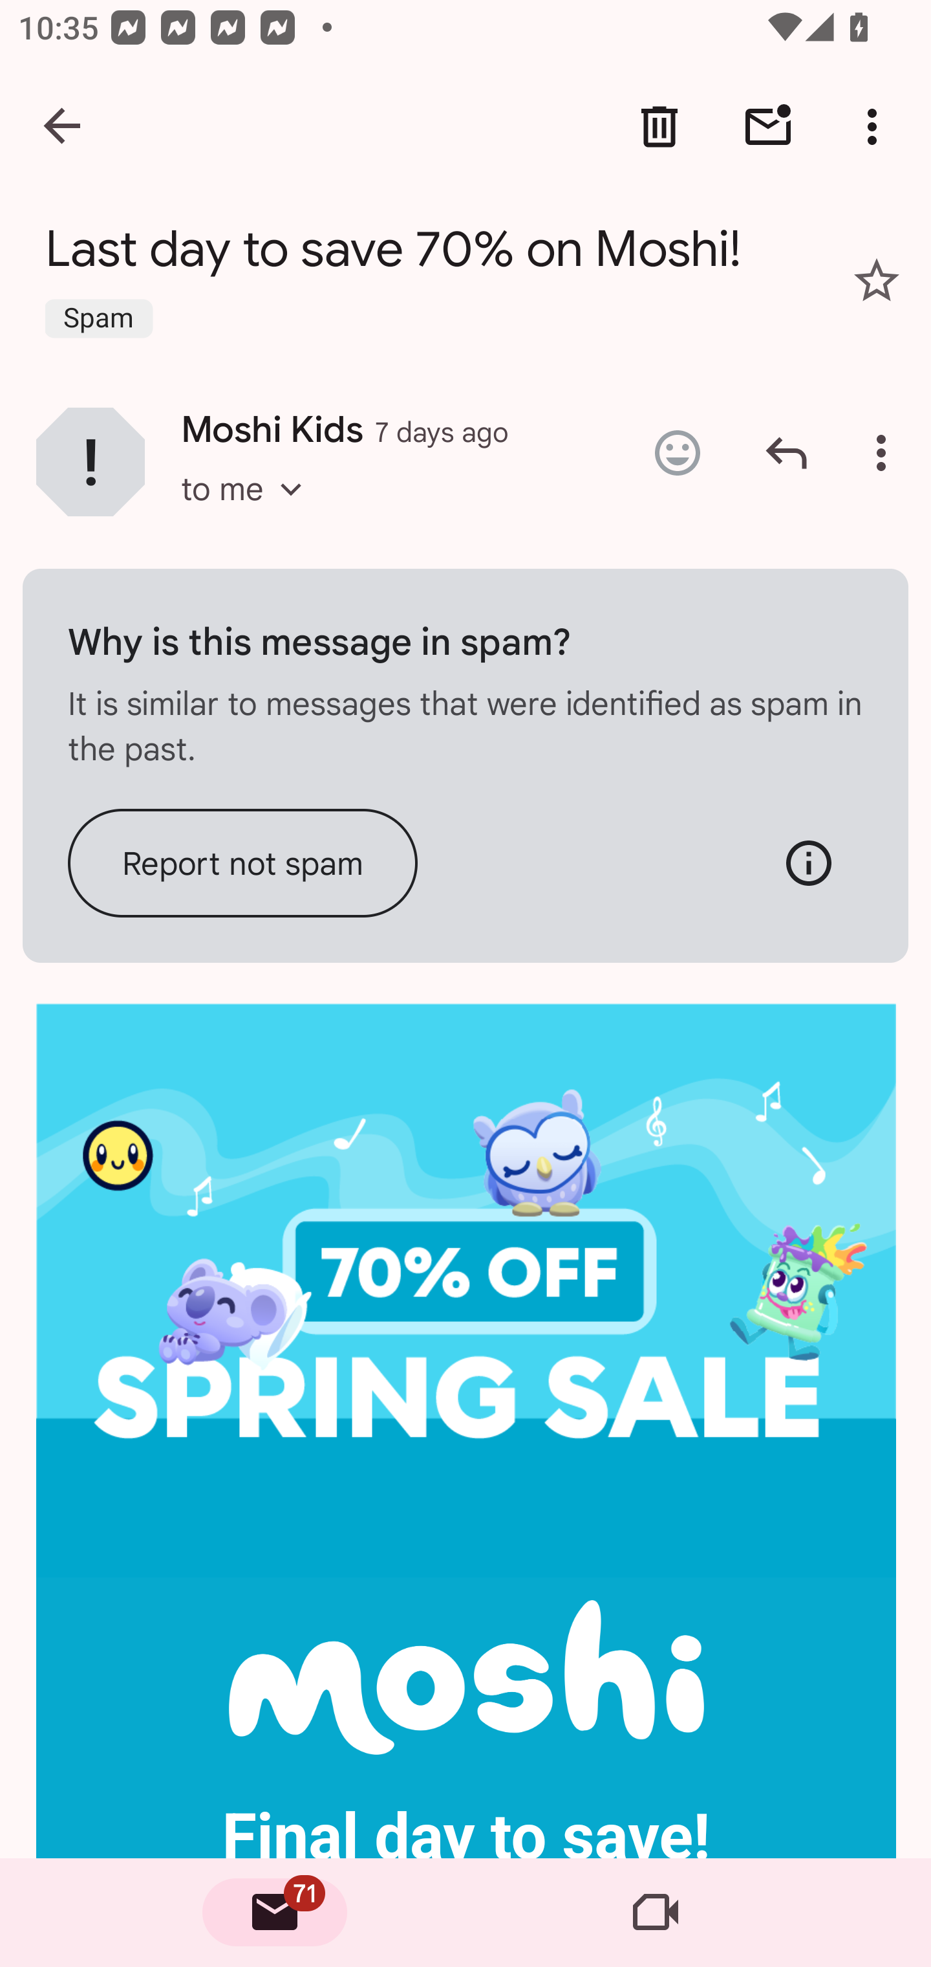 Image resolution: width=931 pixels, height=1967 pixels. I want to click on Report not spam, so click(243, 862).